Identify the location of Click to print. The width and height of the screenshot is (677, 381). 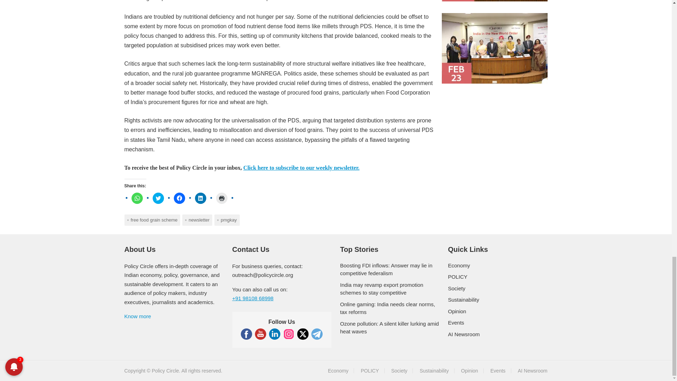
(221, 198).